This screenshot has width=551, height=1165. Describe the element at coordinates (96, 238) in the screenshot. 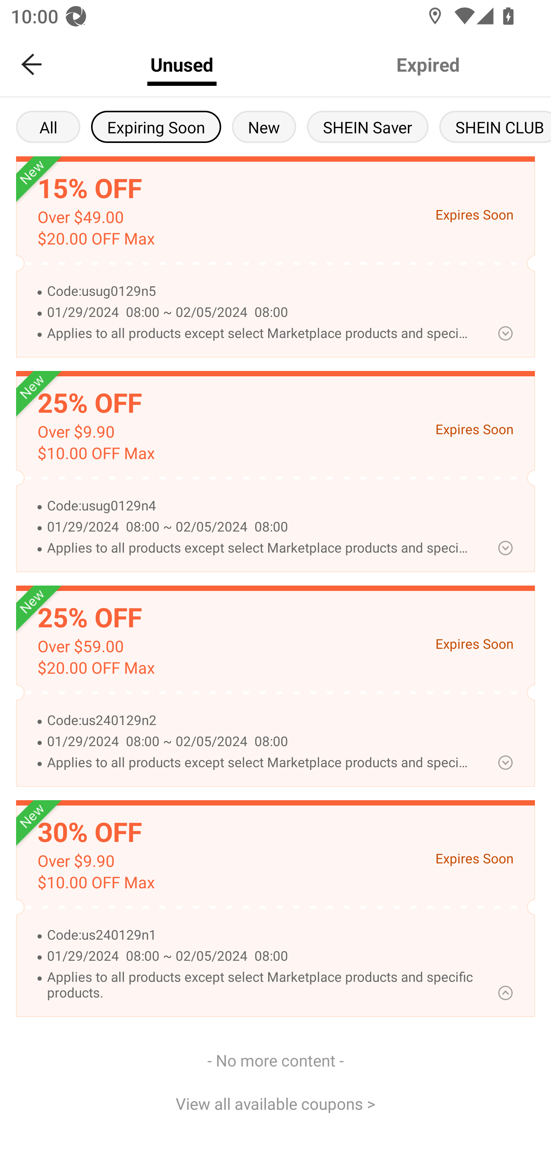

I see `$20.00 OFF Max` at that location.